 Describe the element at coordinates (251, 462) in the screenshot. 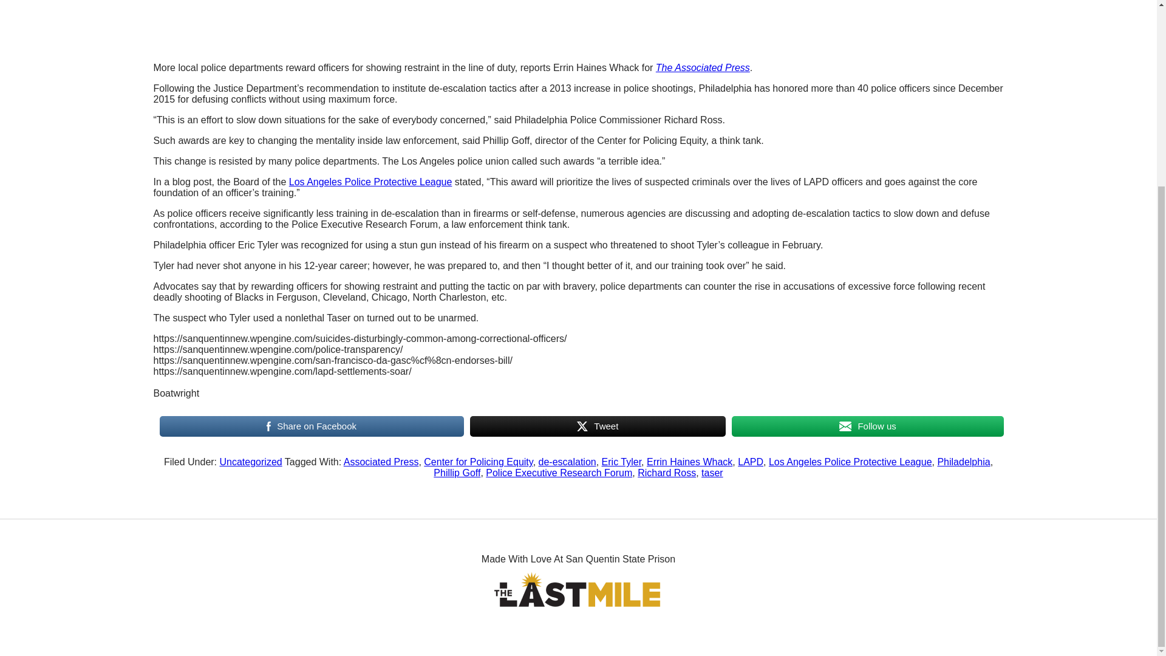

I see `Uncategorized` at that location.